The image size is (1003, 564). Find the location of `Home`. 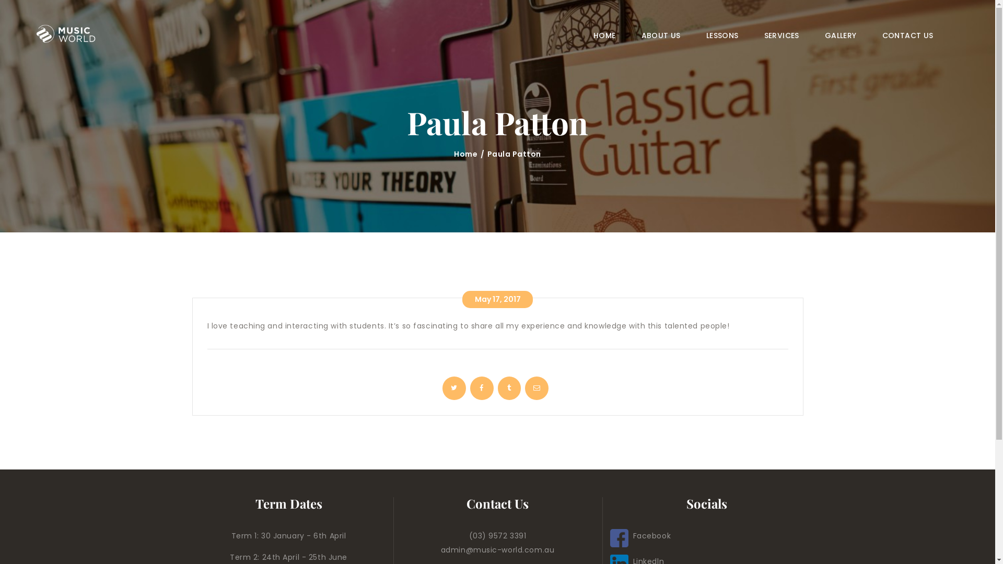

Home is located at coordinates (466, 155).